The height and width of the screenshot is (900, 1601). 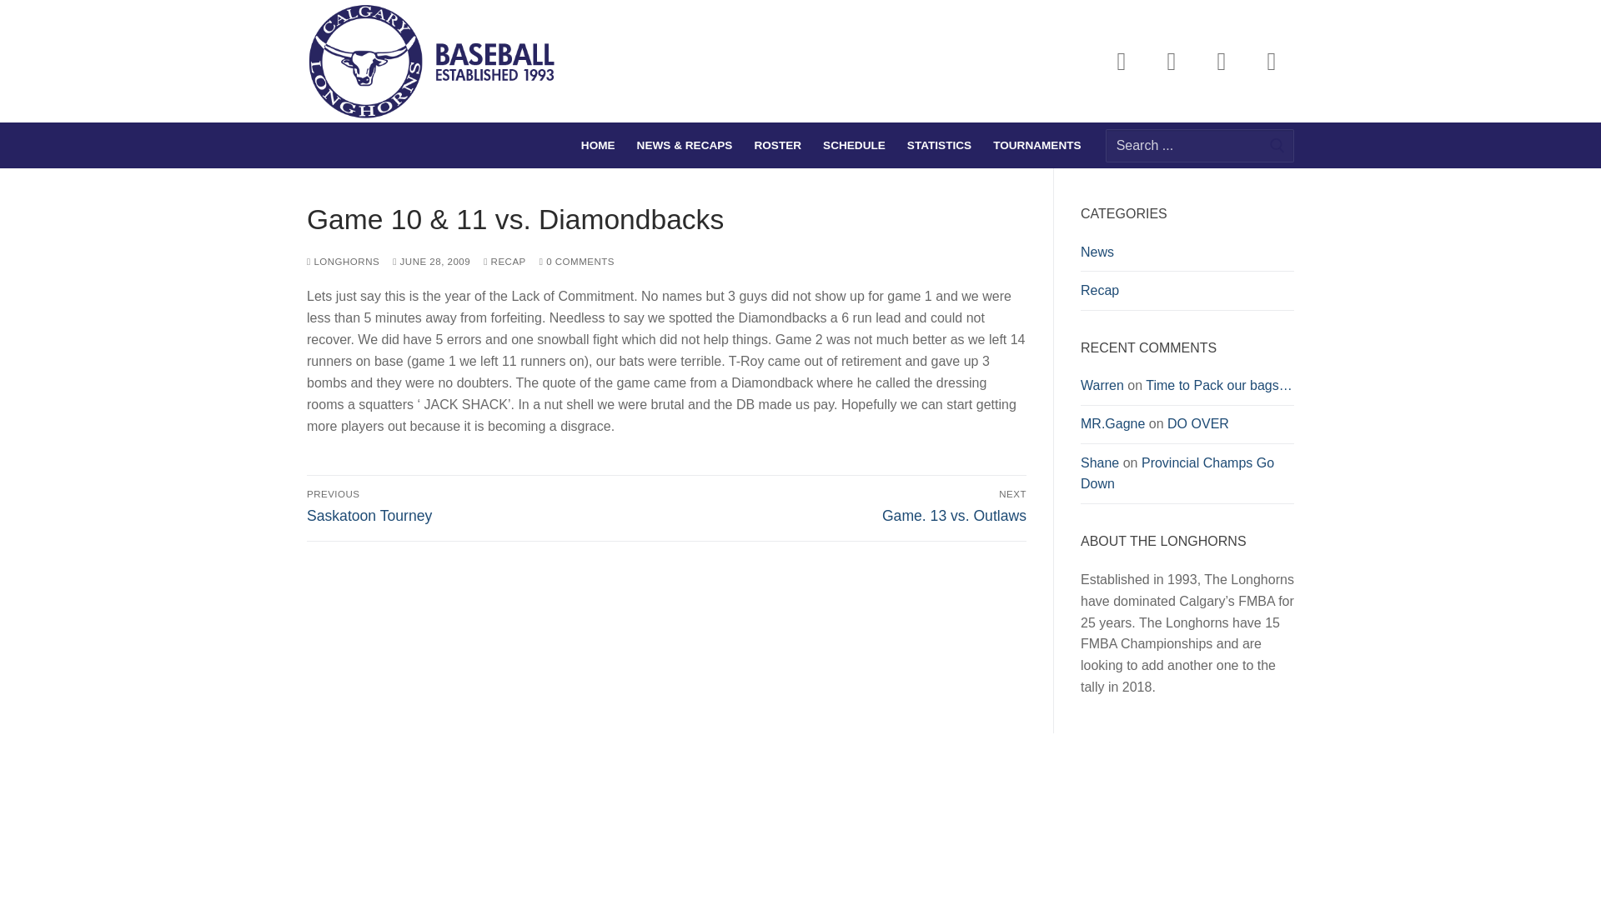 I want to click on SCHEDULE, so click(x=854, y=145).